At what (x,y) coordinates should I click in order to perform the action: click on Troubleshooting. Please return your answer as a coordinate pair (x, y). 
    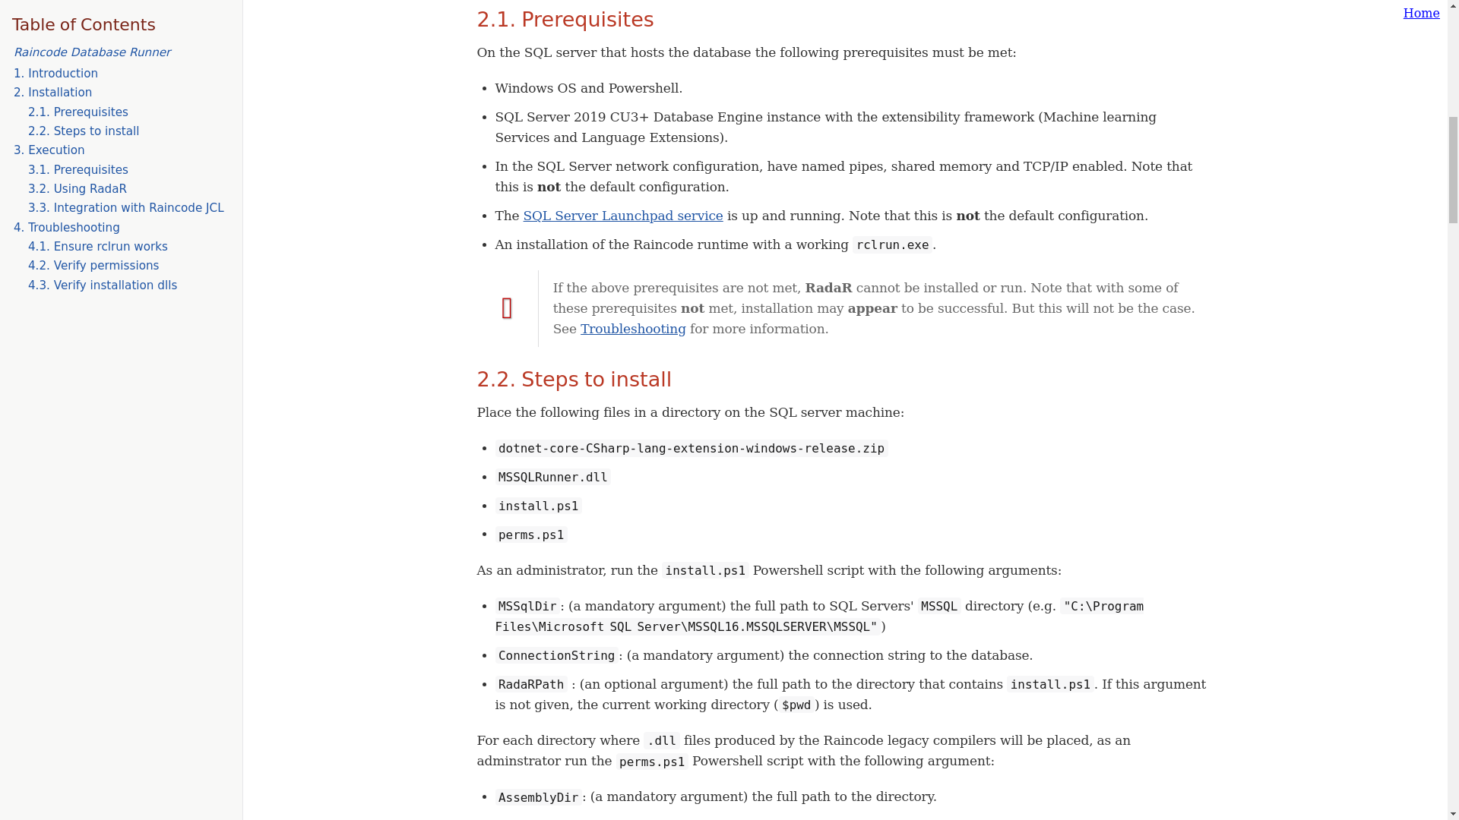
    Looking at the image, I should click on (633, 328).